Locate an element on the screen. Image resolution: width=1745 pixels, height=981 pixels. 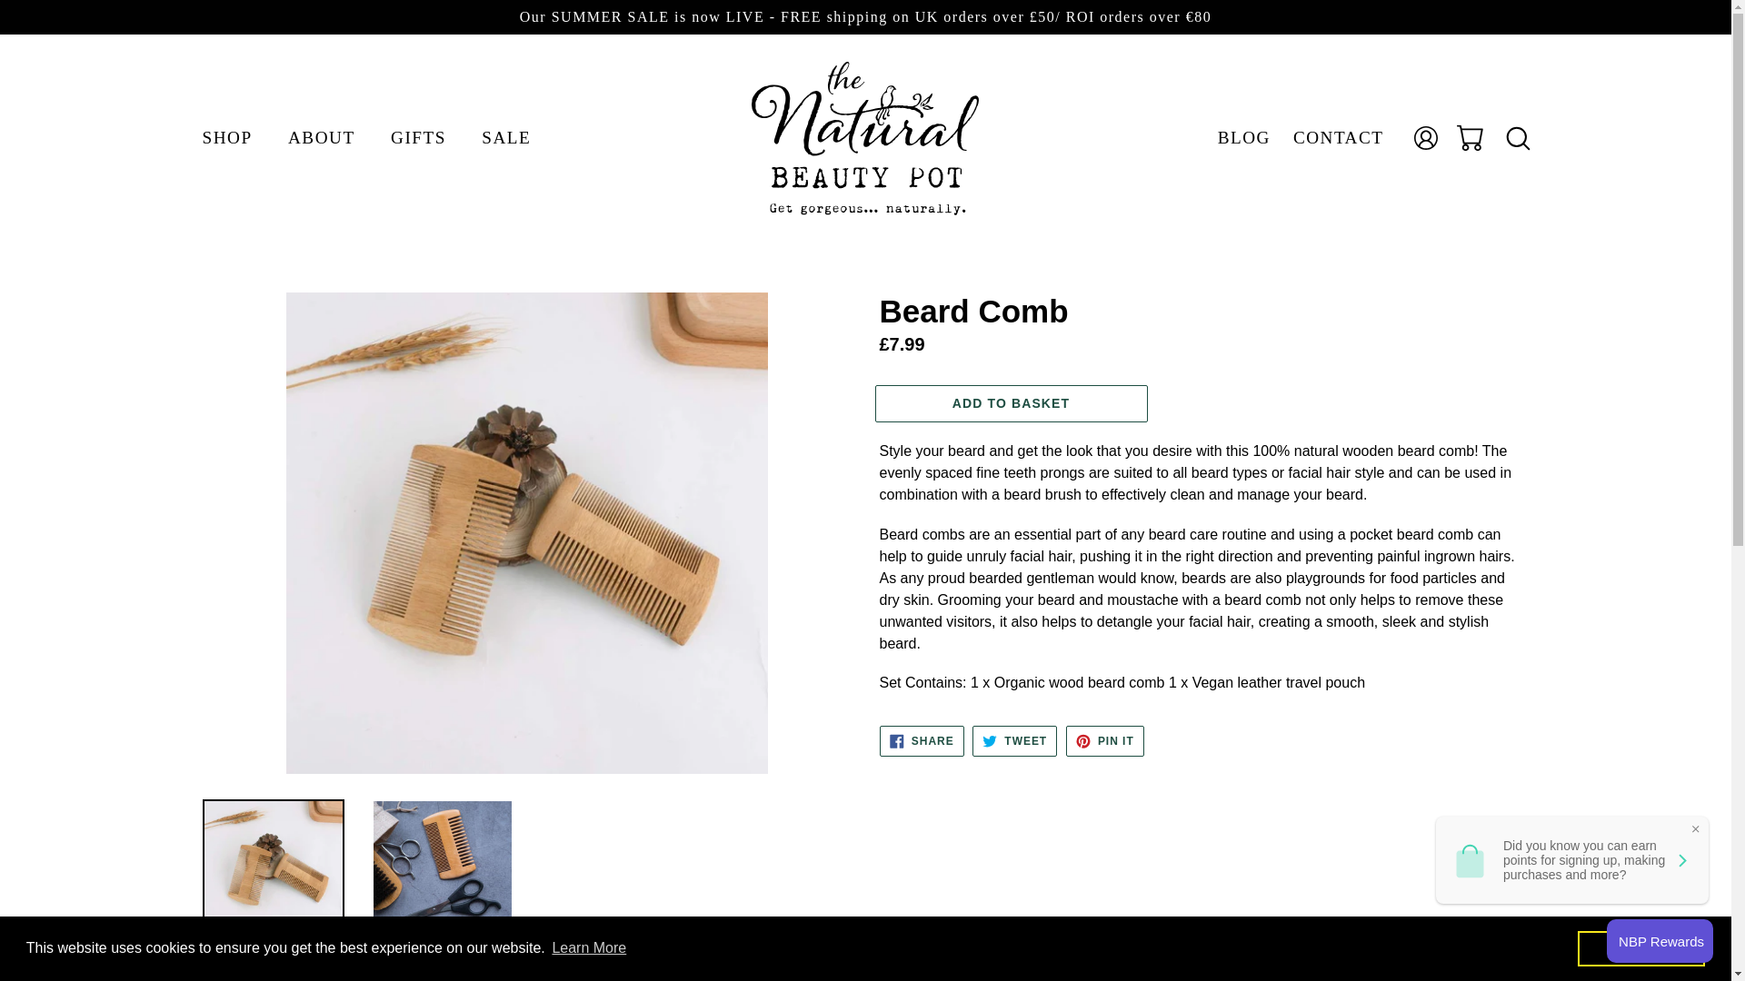
Share on Facebook is located at coordinates (1105, 741).